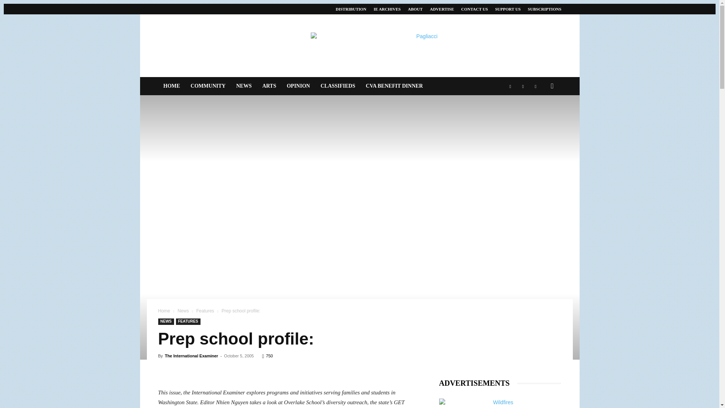 Image resolution: width=725 pixels, height=408 pixels. Describe the element at coordinates (205, 311) in the screenshot. I see `Features` at that location.